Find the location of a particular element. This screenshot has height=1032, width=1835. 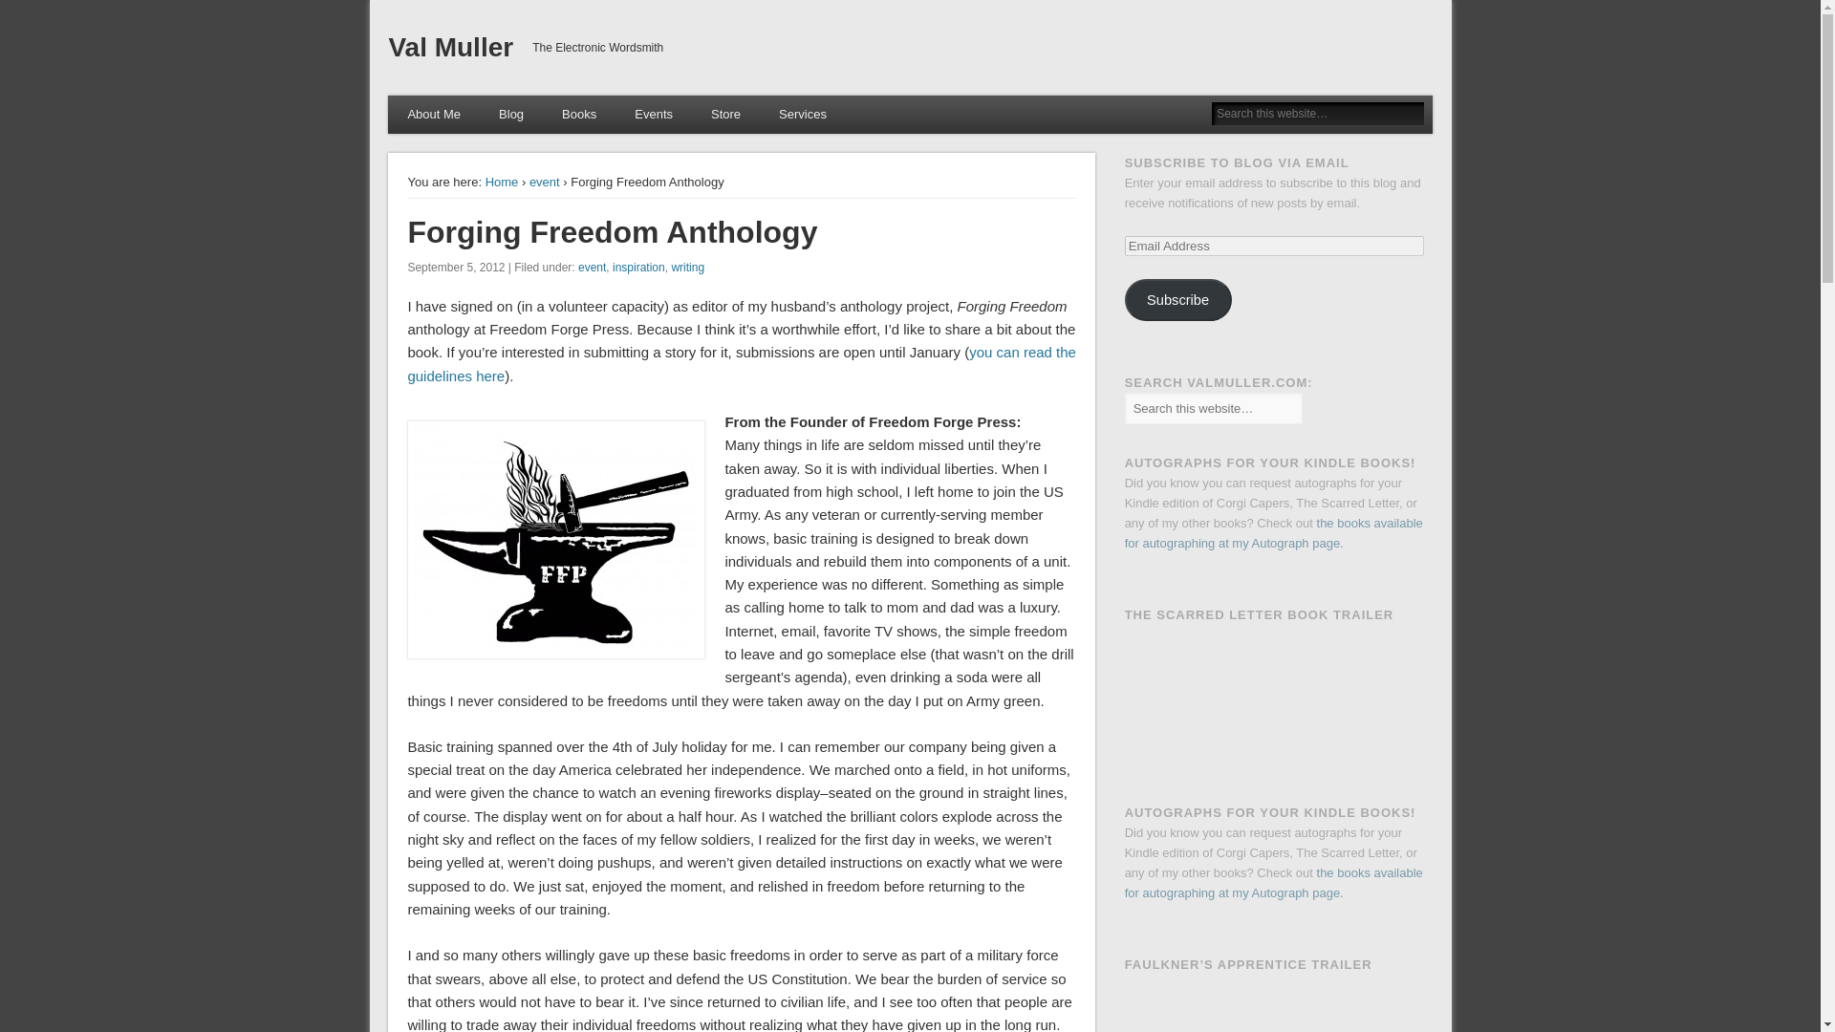

Home is located at coordinates (503, 182).